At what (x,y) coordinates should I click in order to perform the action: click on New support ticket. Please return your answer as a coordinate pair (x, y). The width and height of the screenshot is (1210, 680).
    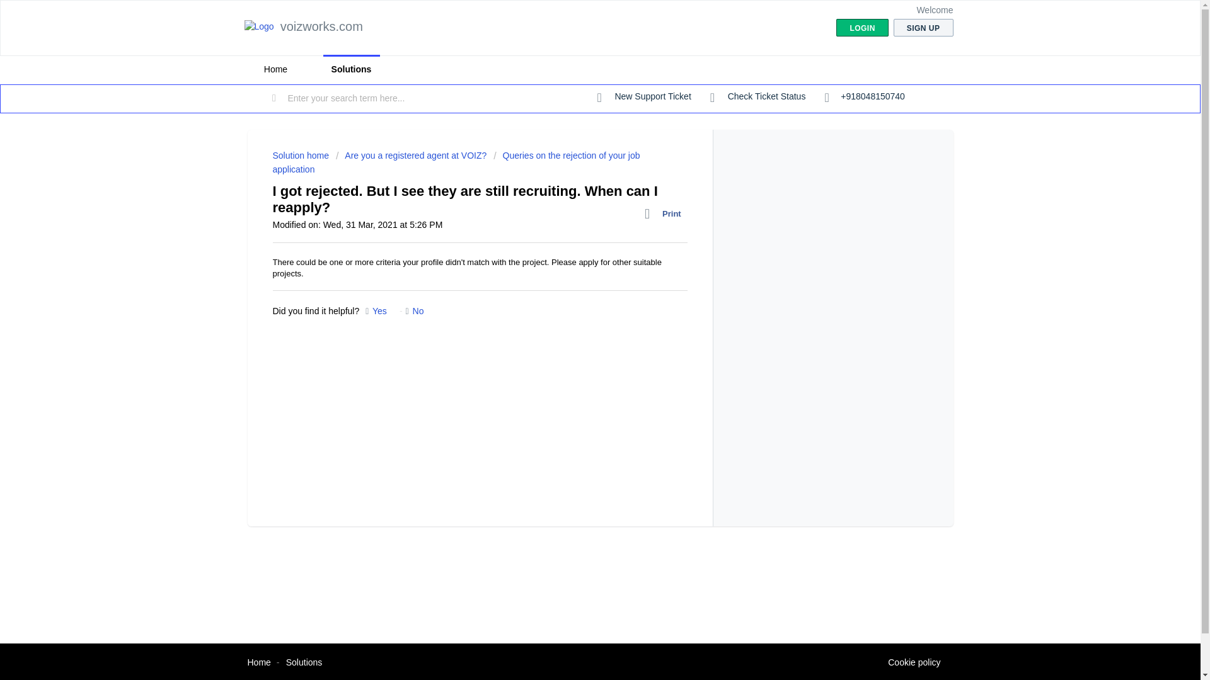
    Looking at the image, I should click on (644, 97).